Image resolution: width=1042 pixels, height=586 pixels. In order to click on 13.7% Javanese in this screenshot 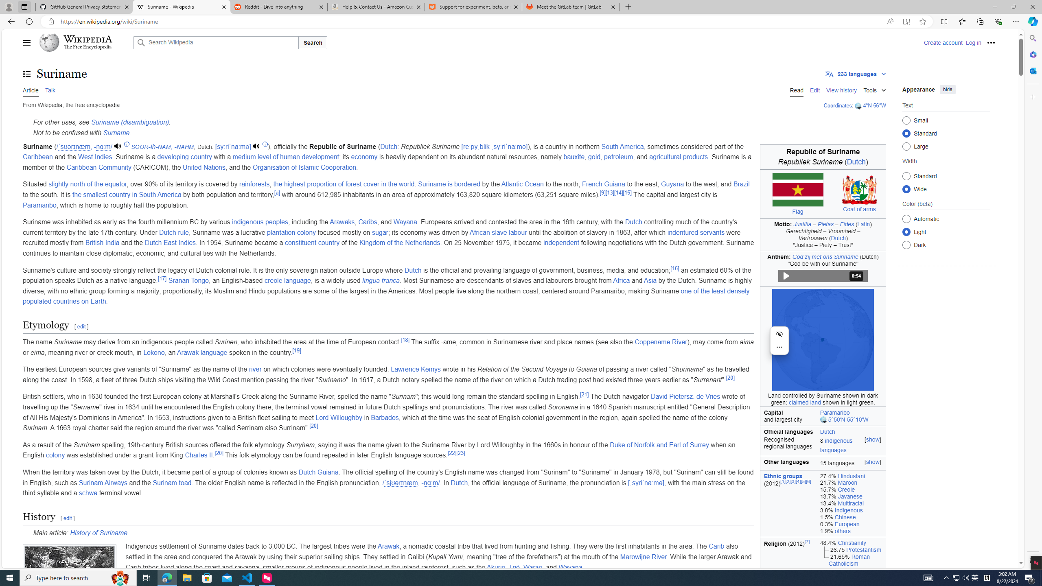, I will do `click(851, 496)`.